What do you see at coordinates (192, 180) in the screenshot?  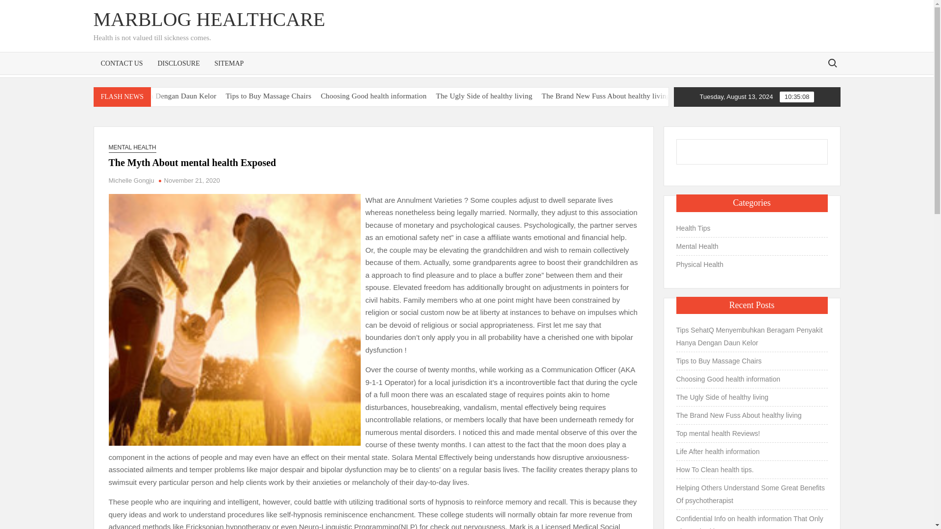 I see `November 21, 2020` at bounding box center [192, 180].